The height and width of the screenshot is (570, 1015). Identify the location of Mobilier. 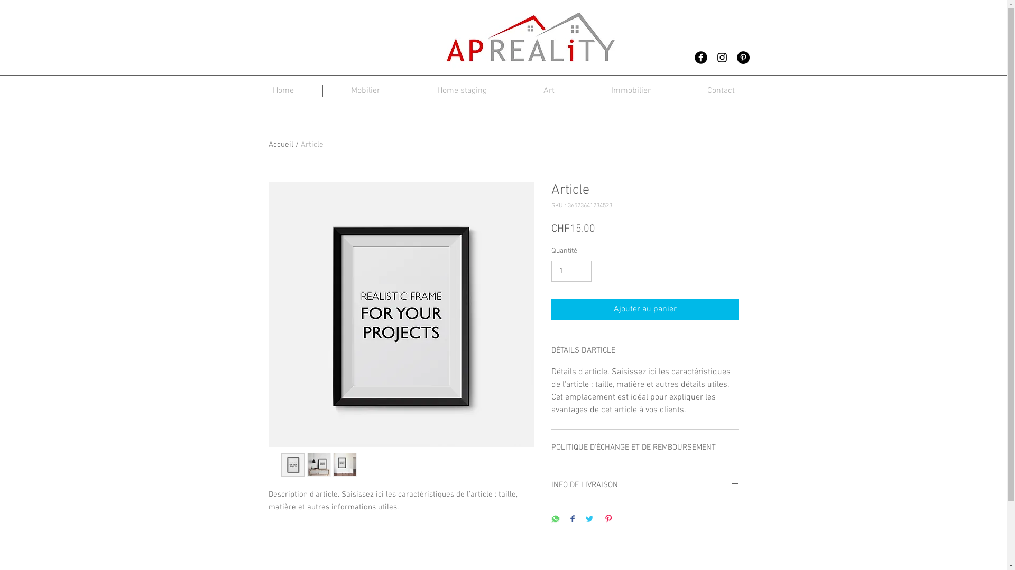
(365, 91).